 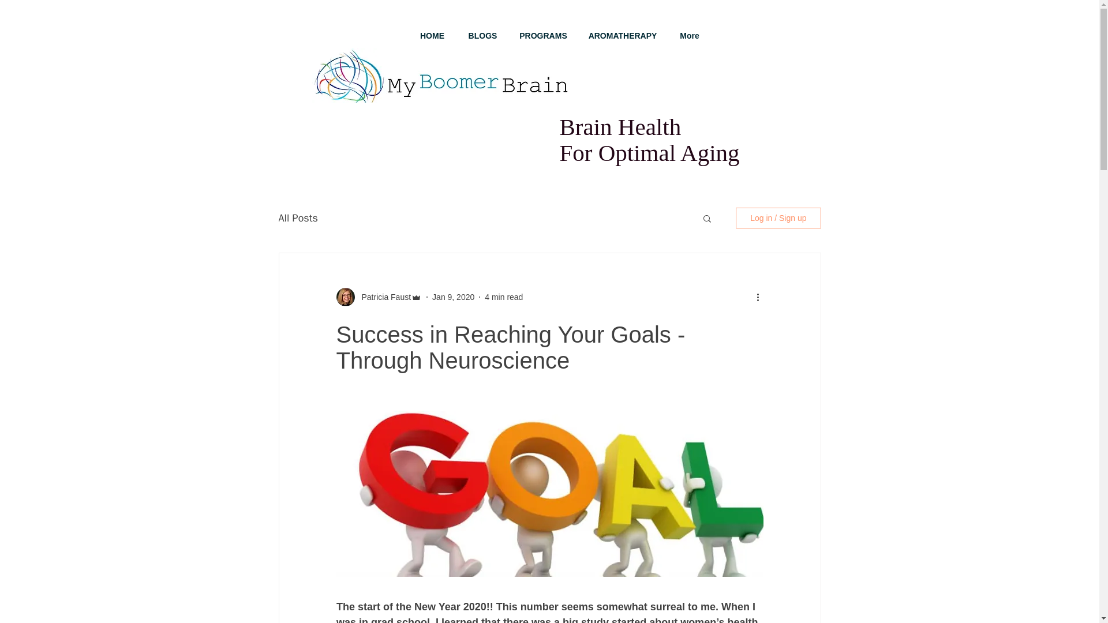 I want to click on 4 min read, so click(x=504, y=297).